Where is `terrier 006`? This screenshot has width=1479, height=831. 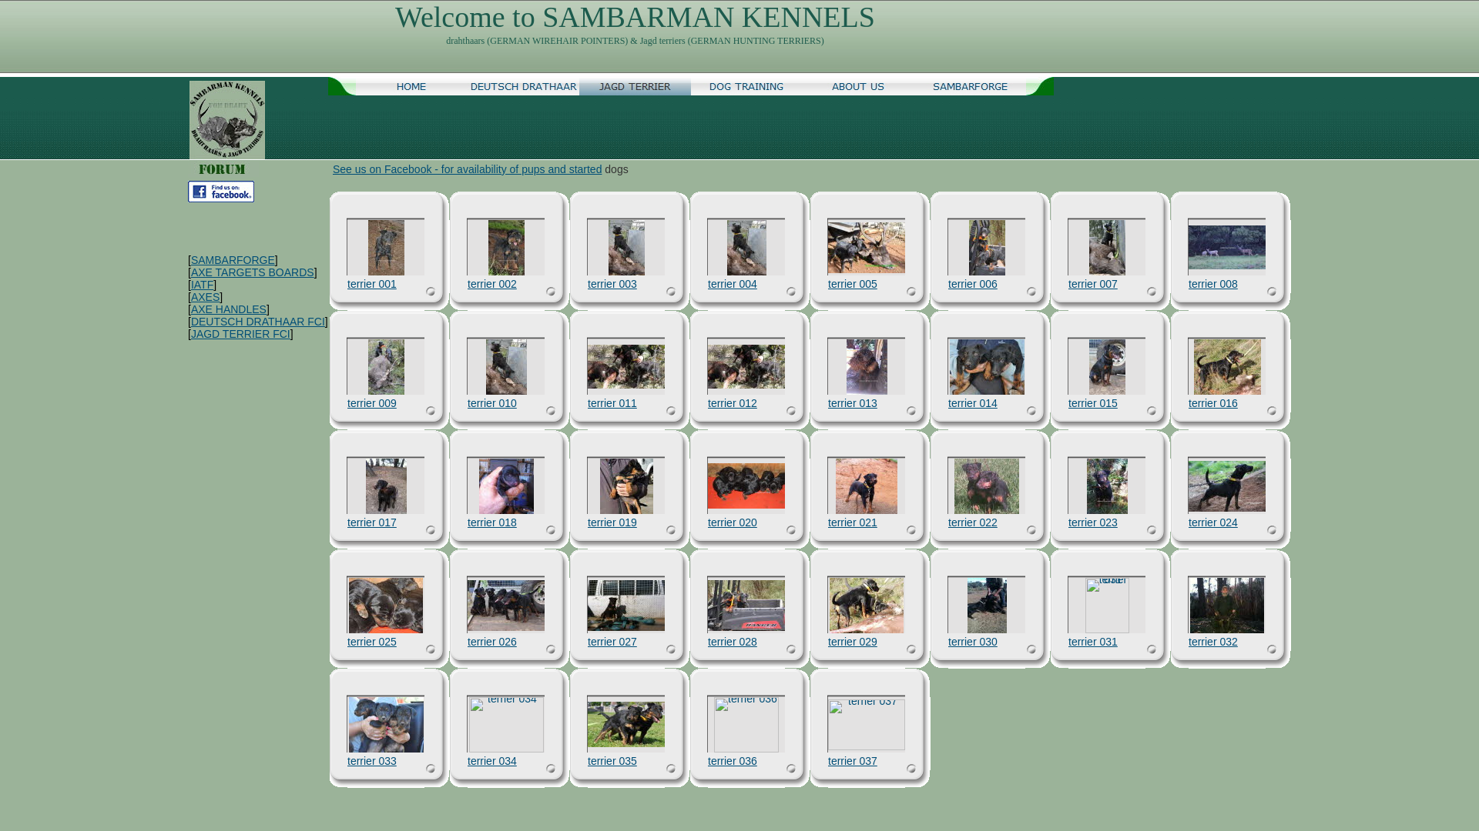
terrier 006 is located at coordinates (973, 284).